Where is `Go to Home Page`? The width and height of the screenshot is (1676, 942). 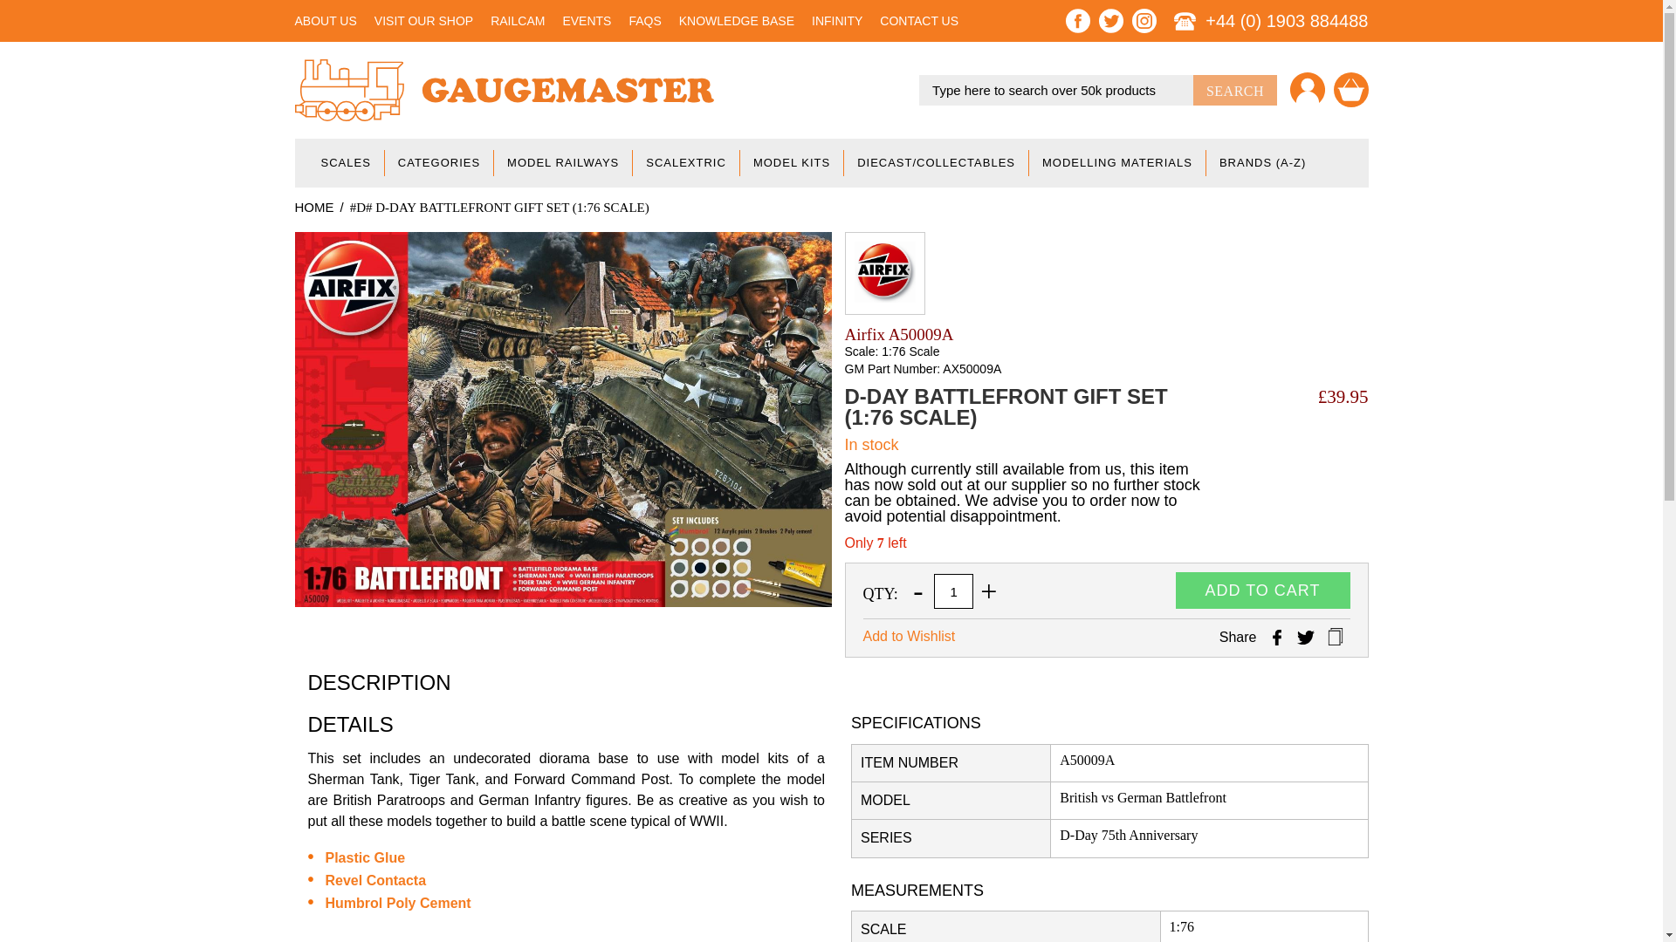 Go to Home Page is located at coordinates (314, 208).